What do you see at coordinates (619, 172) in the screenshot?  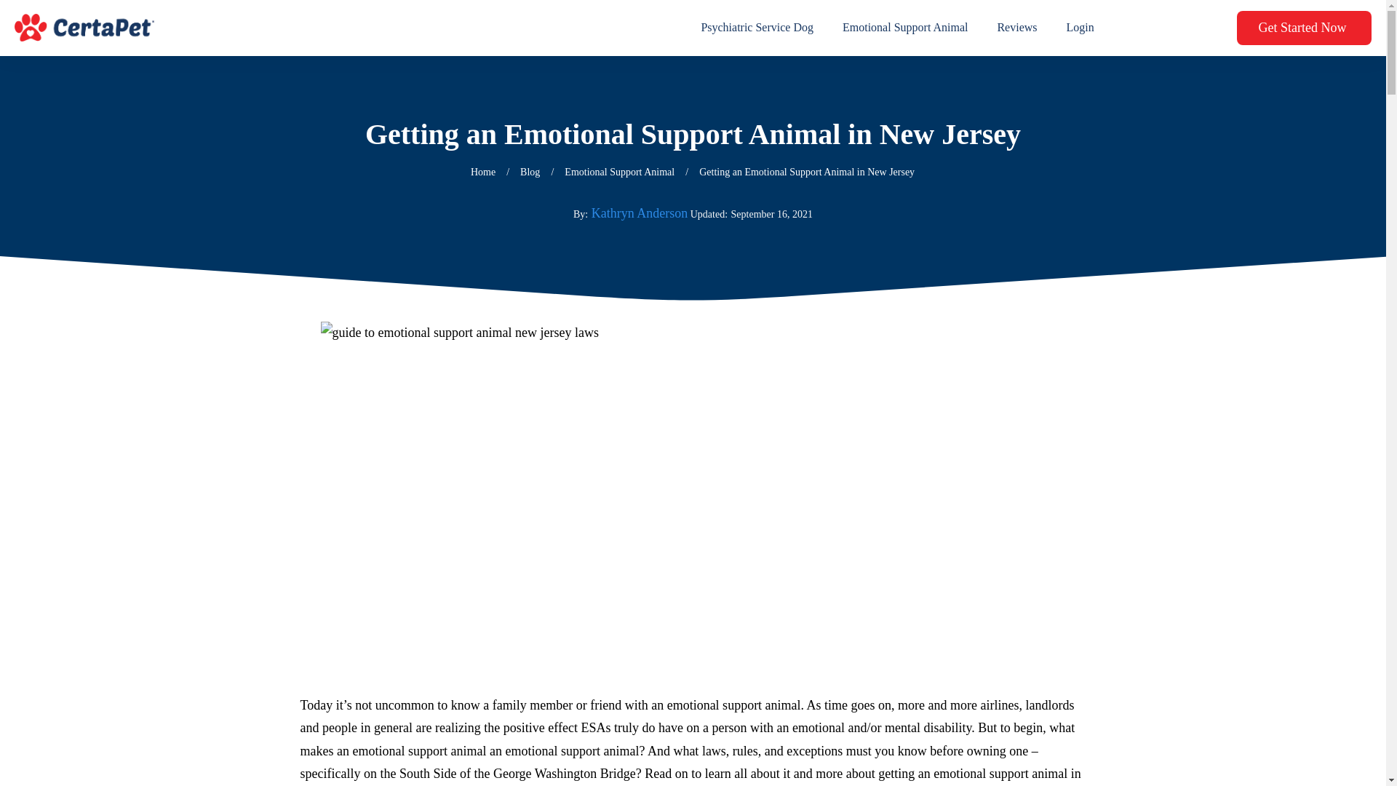 I see `Emotional Support Animal` at bounding box center [619, 172].